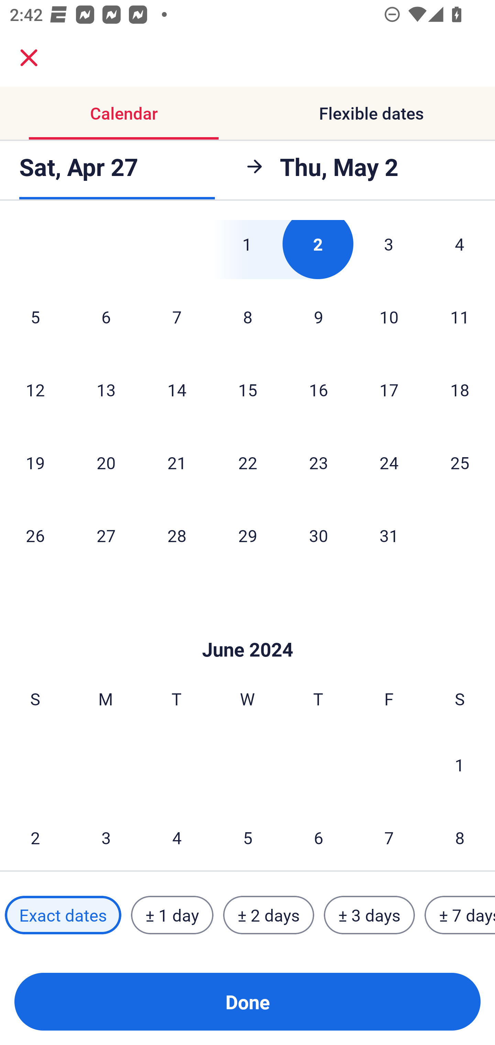  I want to click on 12 Sunday, May 12, 2024, so click(35, 390).